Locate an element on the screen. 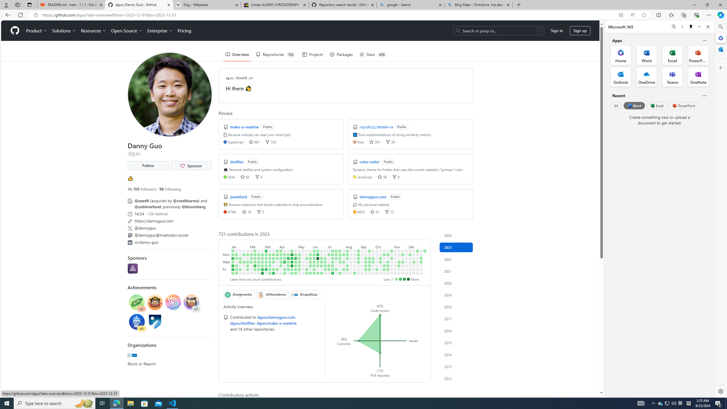 Image resolution: width=727 pixels, height=409 pixels. No contributions on December 20th. is located at coordinates (417, 262).